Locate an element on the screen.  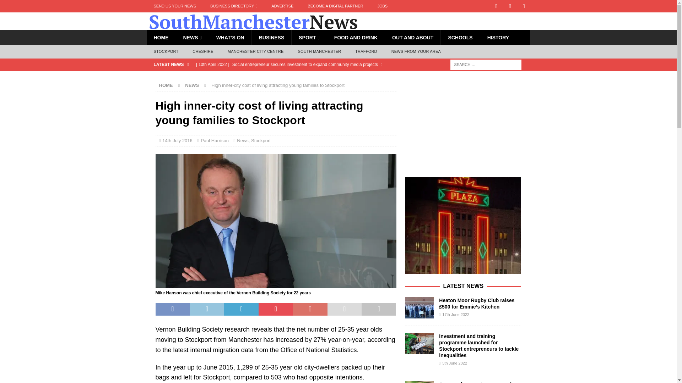
JOBS is located at coordinates (382, 6).